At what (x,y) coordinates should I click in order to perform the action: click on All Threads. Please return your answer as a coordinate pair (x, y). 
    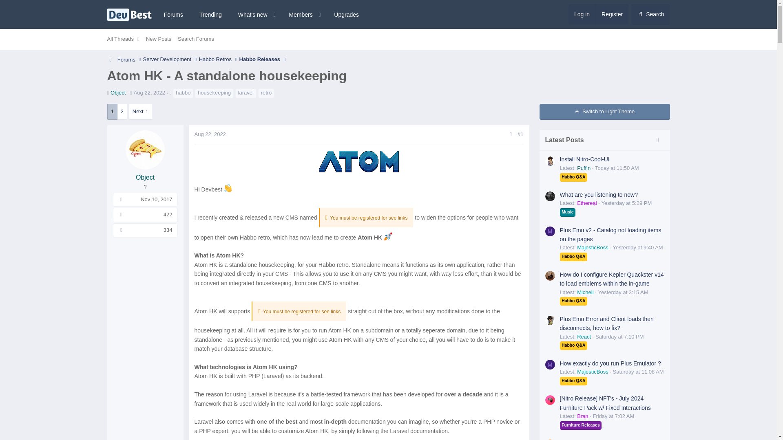
    Looking at the image, I should click on (118, 39).